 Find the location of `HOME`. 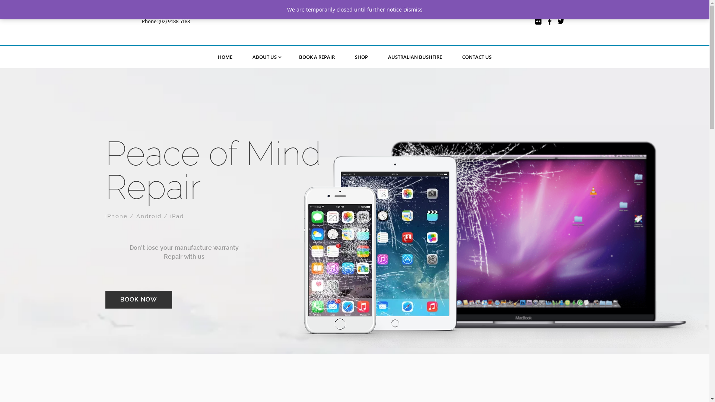

HOME is located at coordinates (225, 57).